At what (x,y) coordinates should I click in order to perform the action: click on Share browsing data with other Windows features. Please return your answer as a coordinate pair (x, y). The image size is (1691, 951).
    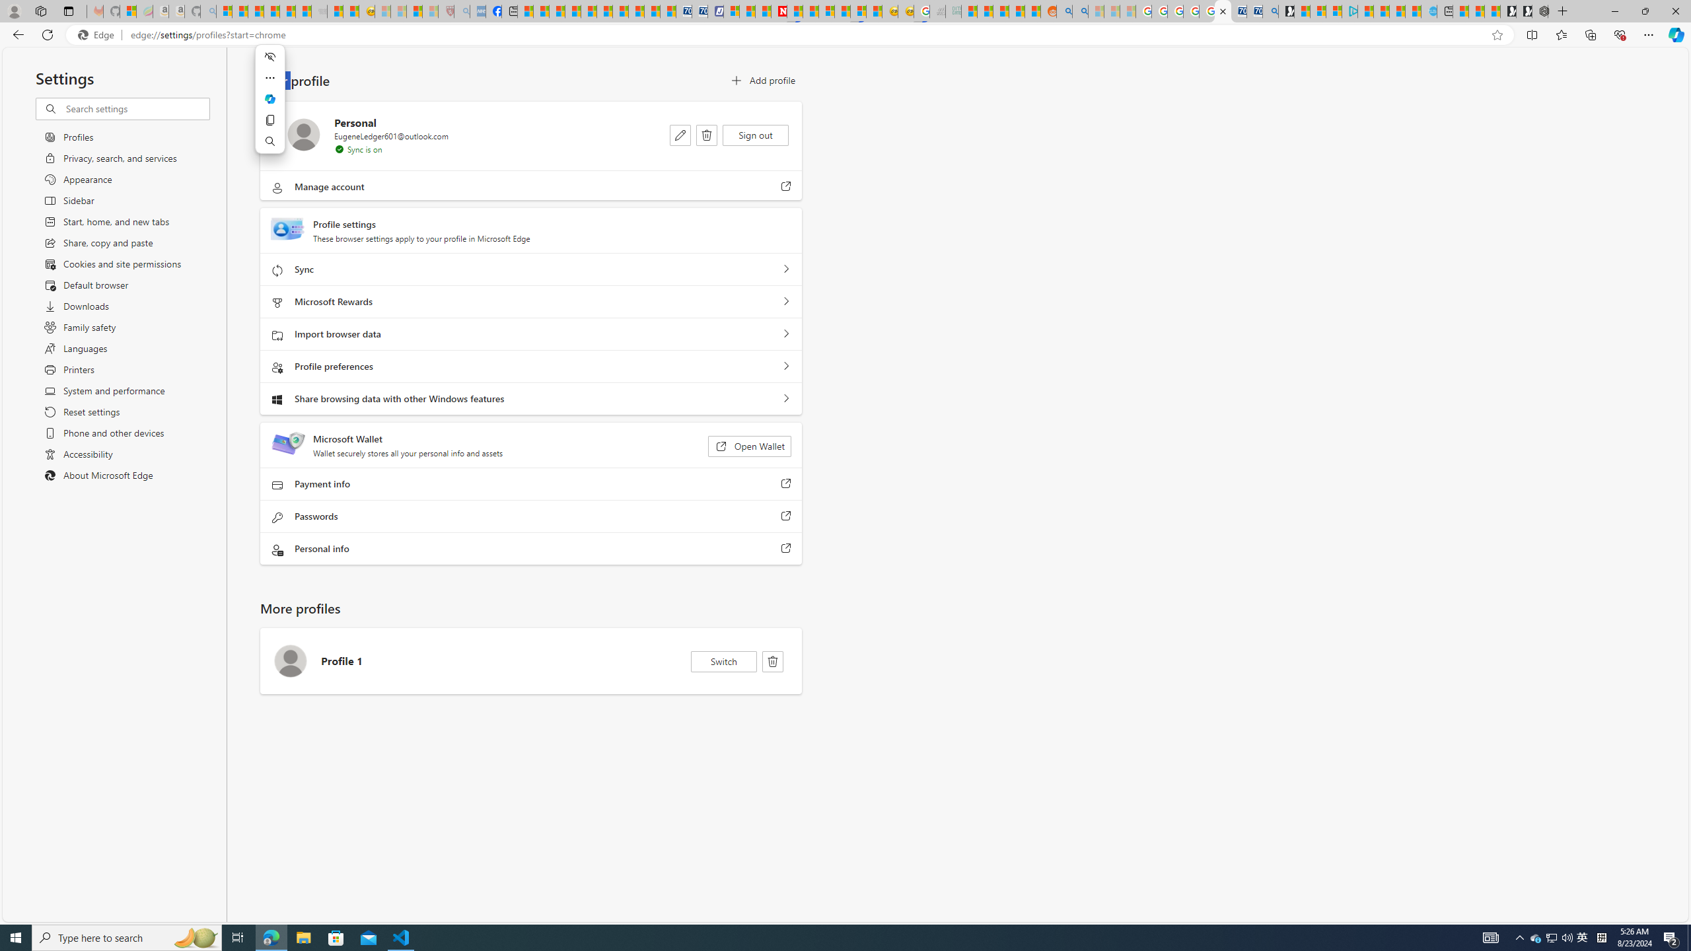
    Looking at the image, I should click on (786, 399).